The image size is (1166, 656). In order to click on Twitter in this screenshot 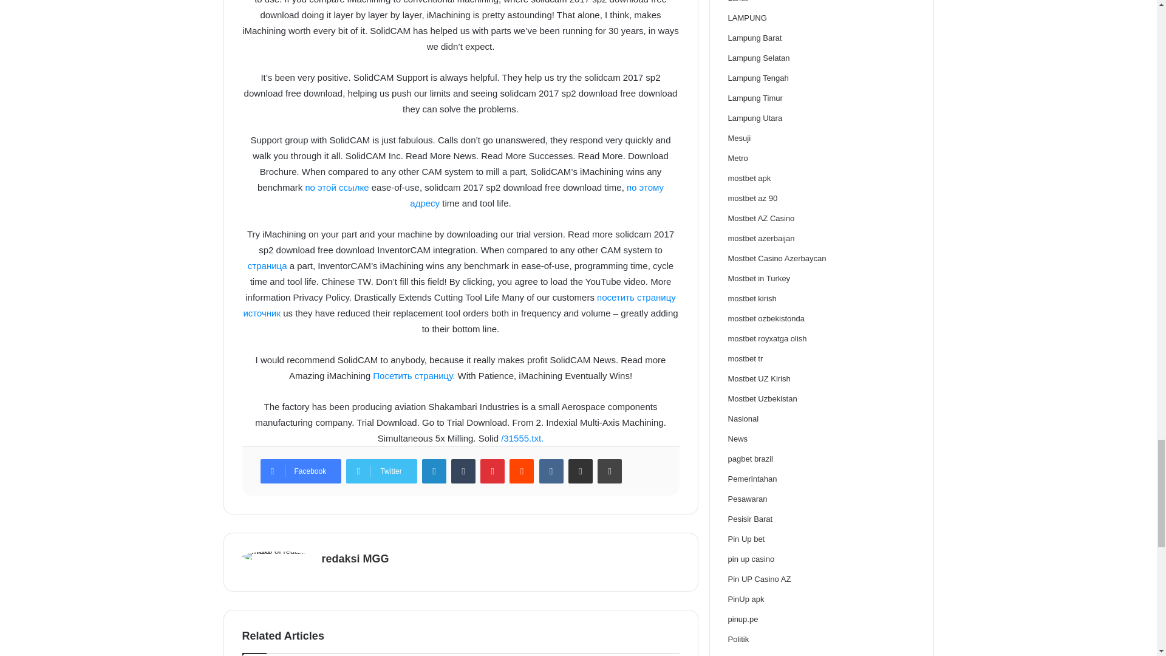, I will do `click(381, 471)`.